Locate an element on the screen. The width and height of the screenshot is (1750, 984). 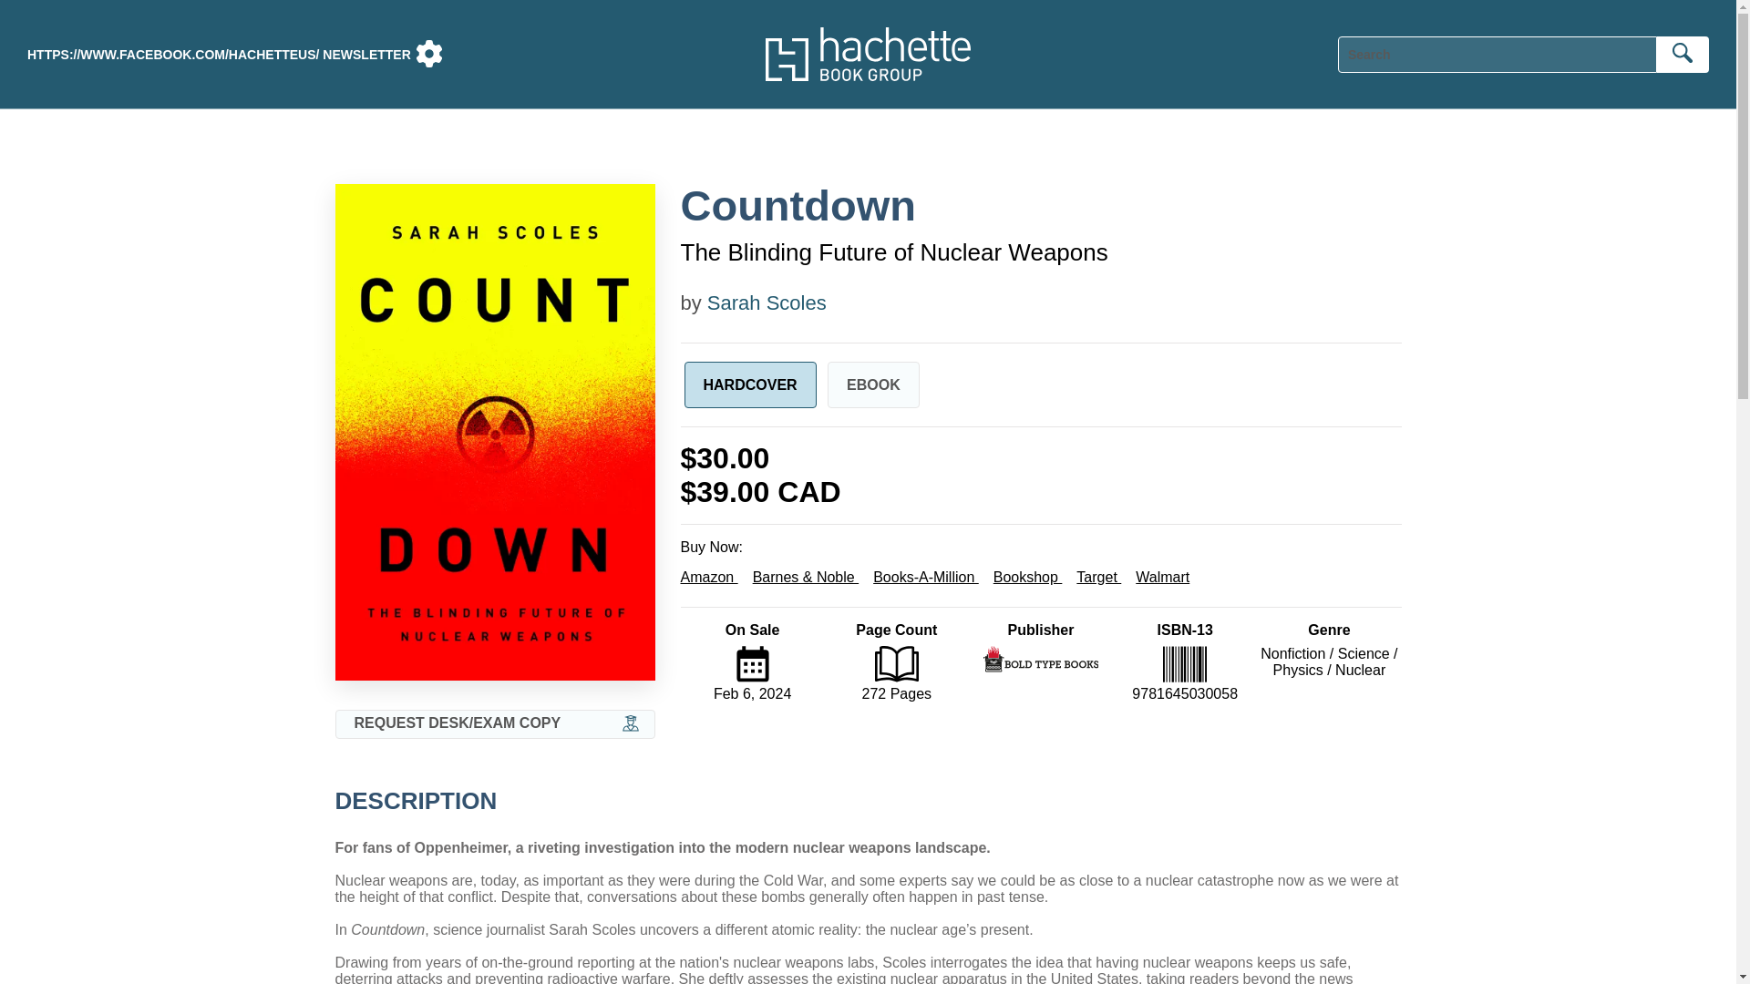
EBOOK is located at coordinates (873, 384).